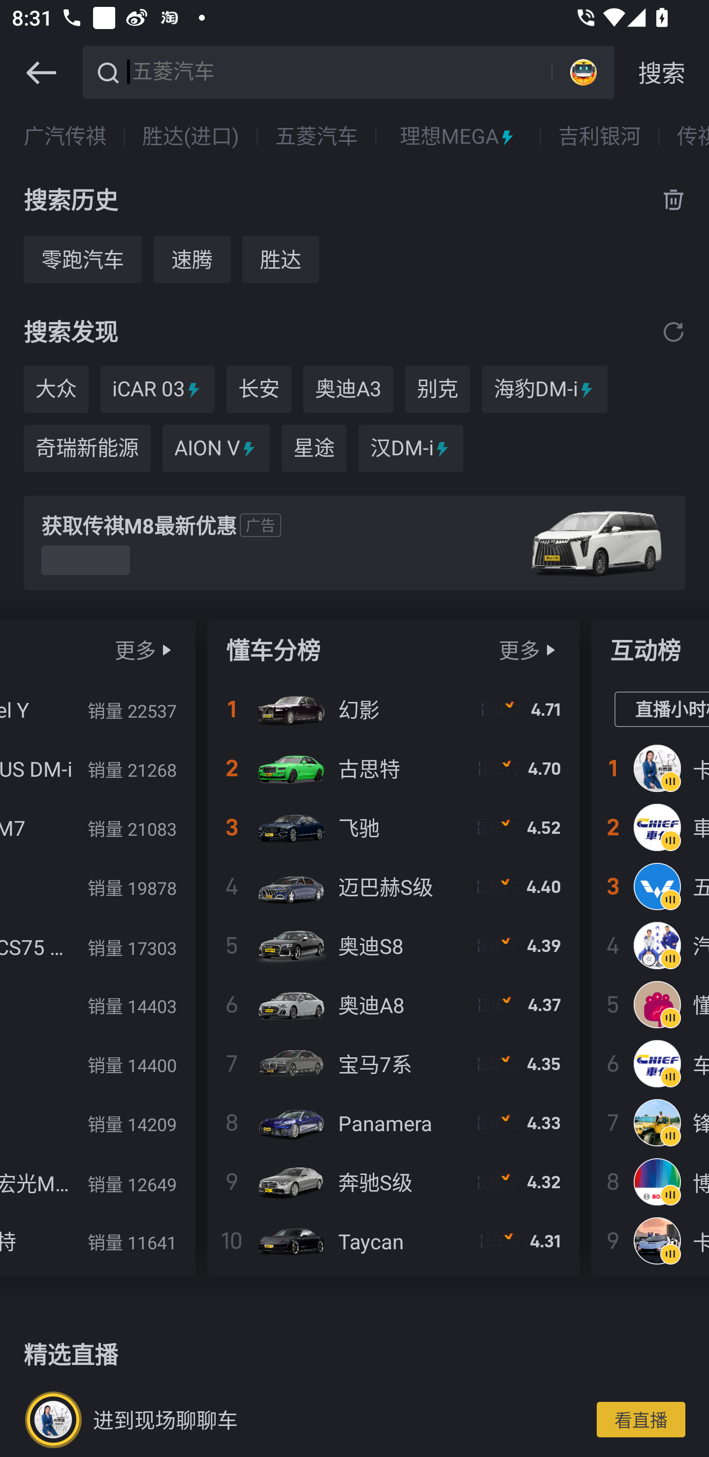 The image size is (709, 1457). Describe the element at coordinates (41, 73) in the screenshot. I see `` at that location.